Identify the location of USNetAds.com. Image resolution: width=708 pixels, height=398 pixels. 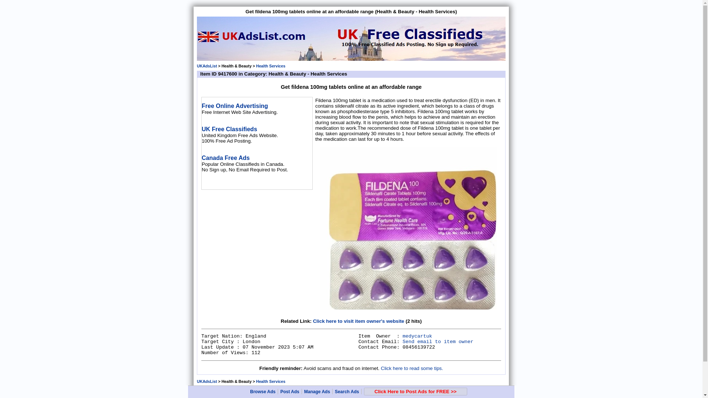
(252, 397).